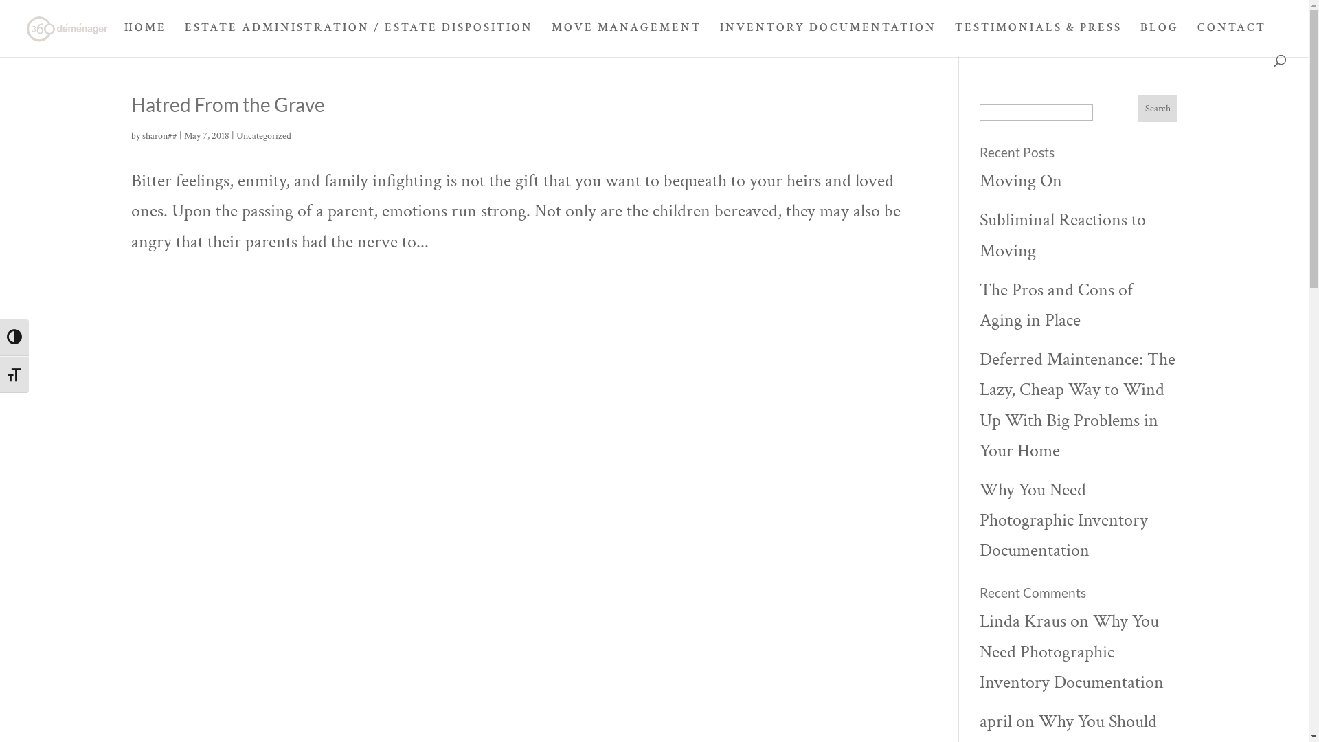 The height and width of the screenshot is (742, 1319). I want to click on Hatred From the Grave, so click(227, 104).